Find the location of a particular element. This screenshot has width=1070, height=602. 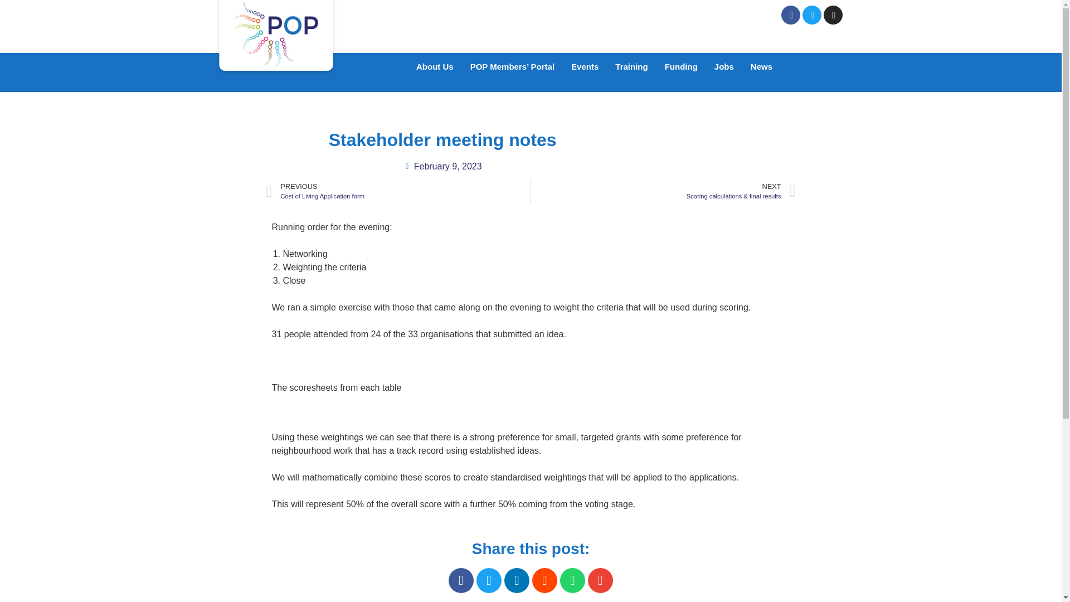

About Us is located at coordinates (761, 67).